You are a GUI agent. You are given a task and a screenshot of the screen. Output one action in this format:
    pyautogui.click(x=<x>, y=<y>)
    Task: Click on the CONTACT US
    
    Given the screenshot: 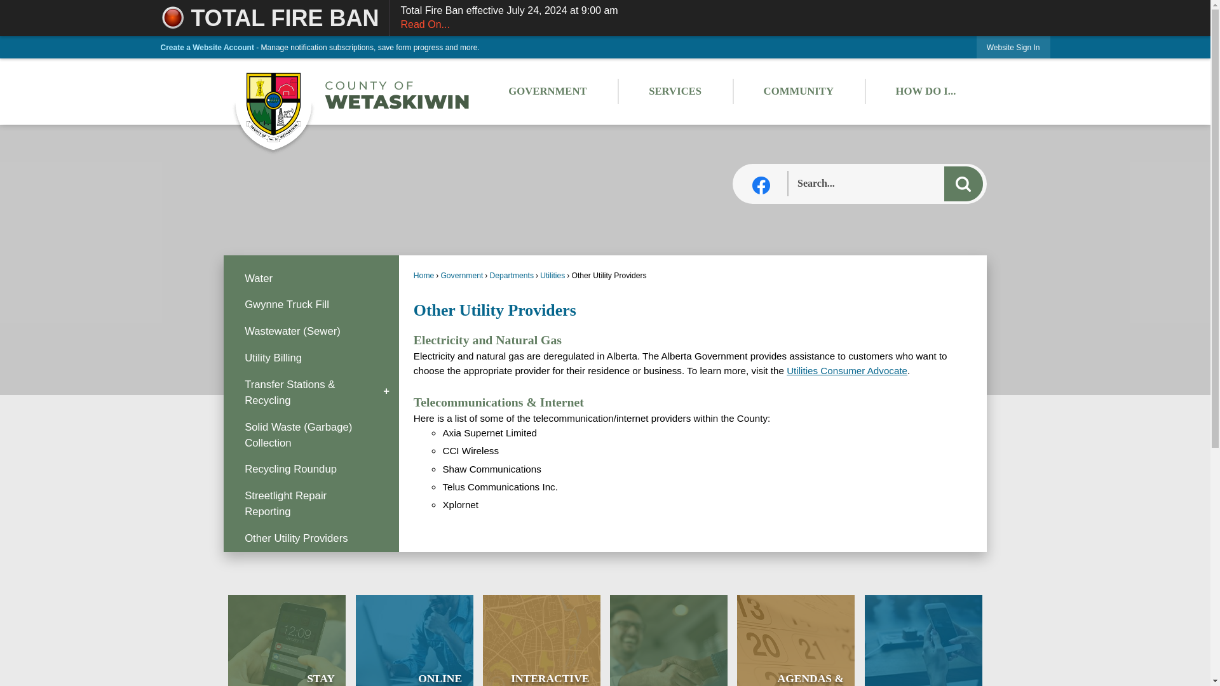 What is the action you would take?
    pyautogui.click(x=5, y=5)
    